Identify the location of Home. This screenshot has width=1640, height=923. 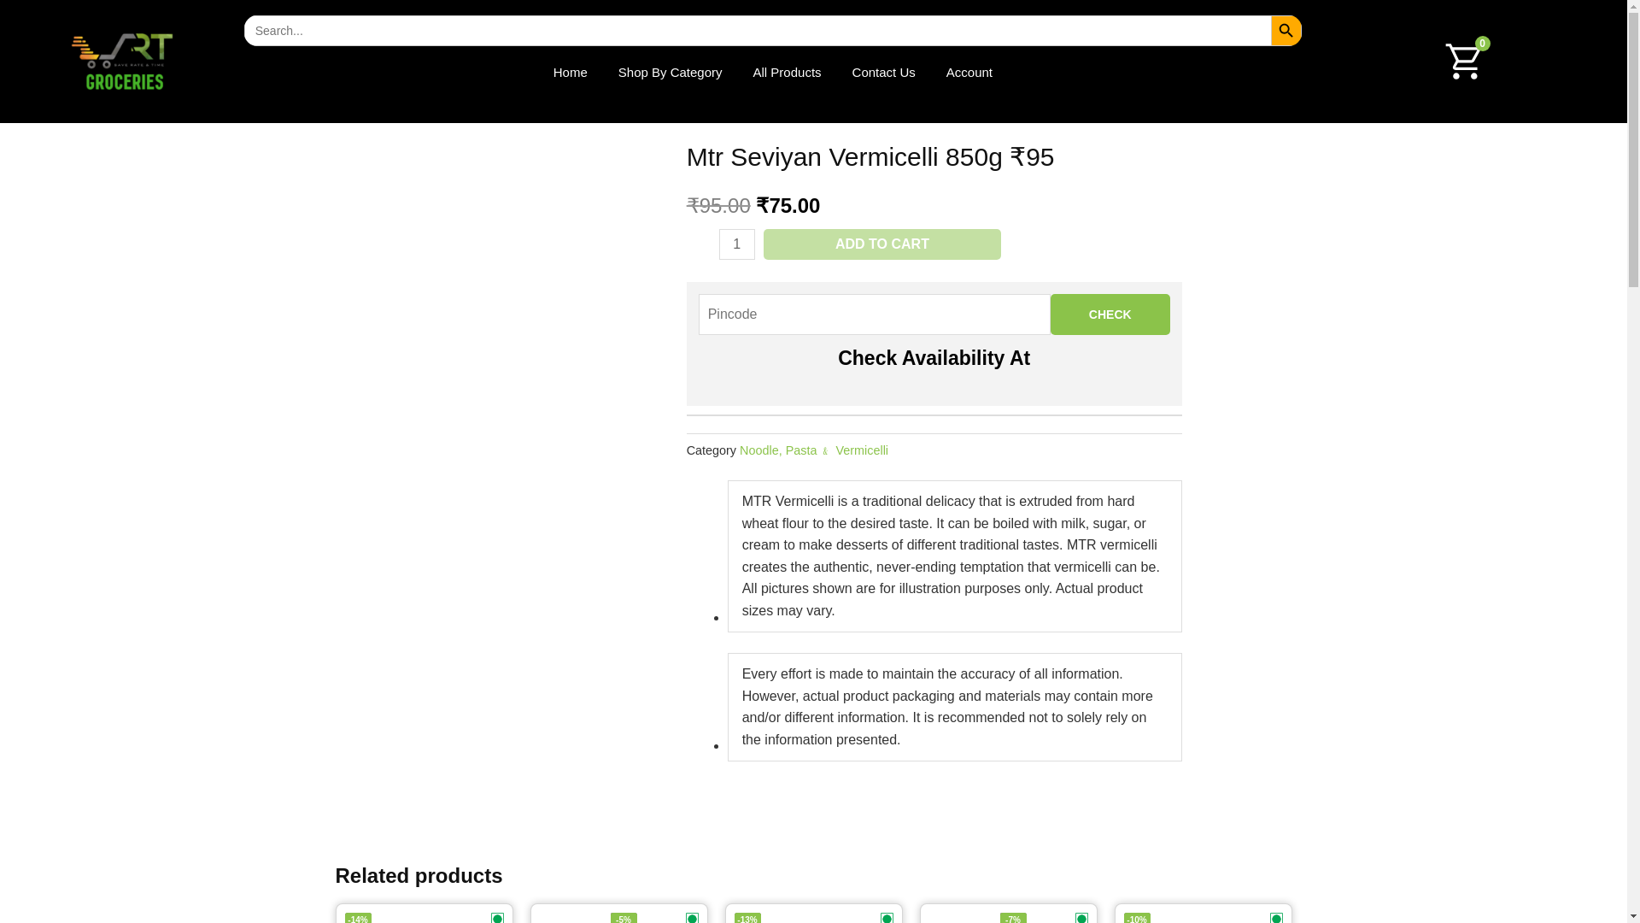
(571, 72).